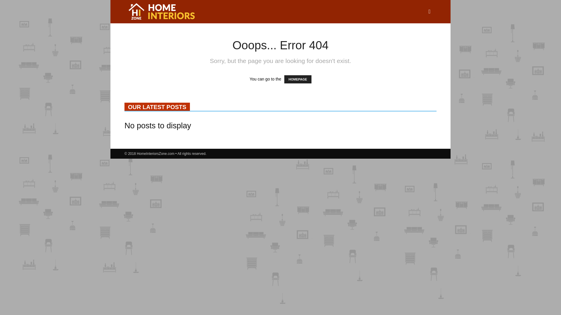 The width and height of the screenshot is (561, 315). Describe the element at coordinates (297, 79) in the screenshot. I see `HOMEPAGE` at that location.